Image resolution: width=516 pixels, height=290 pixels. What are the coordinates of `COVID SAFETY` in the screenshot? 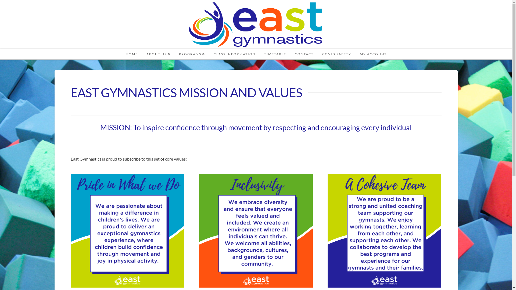 It's located at (336, 54).